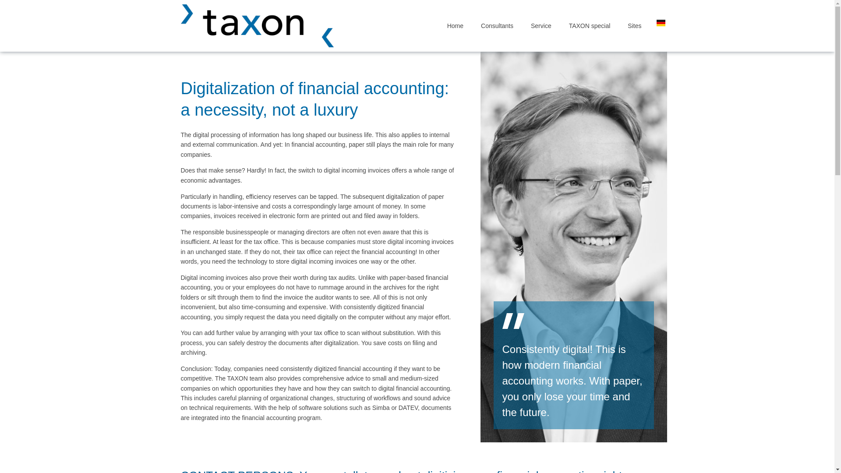  What do you see at coordinates (497, 25) in the screenshot?
I see `Consultants` at bounding box center [497, 25].